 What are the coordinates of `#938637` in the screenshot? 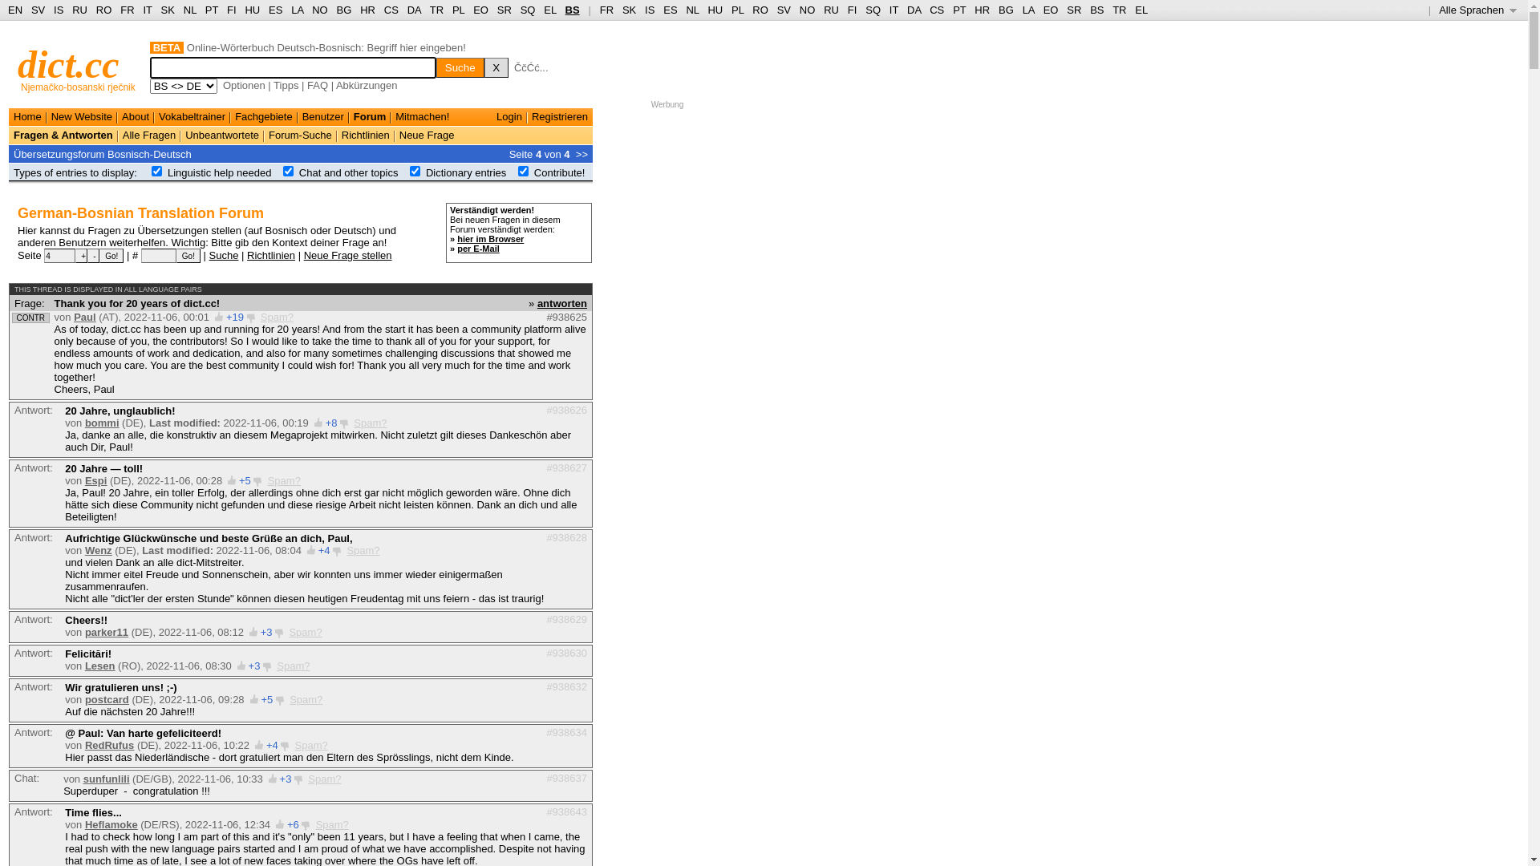 It's located at (566, 778).